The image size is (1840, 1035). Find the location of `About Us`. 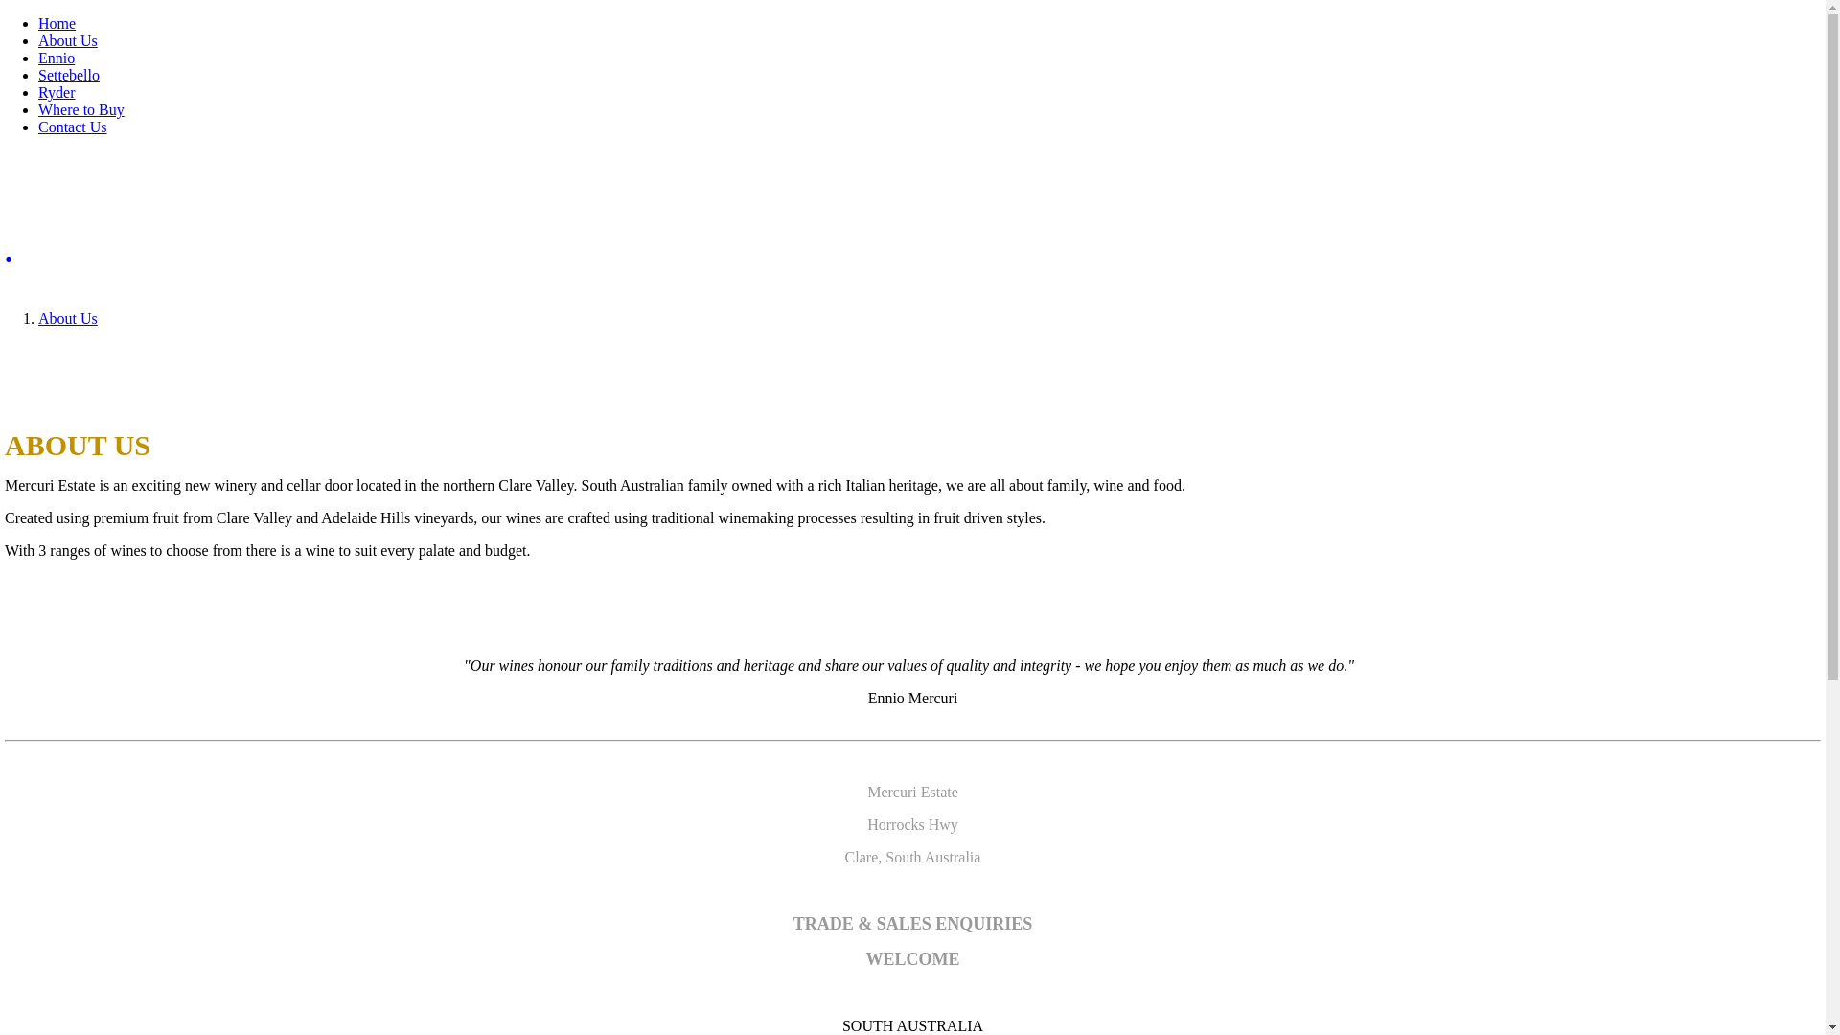

About Us is located at coordinates (68, 318).